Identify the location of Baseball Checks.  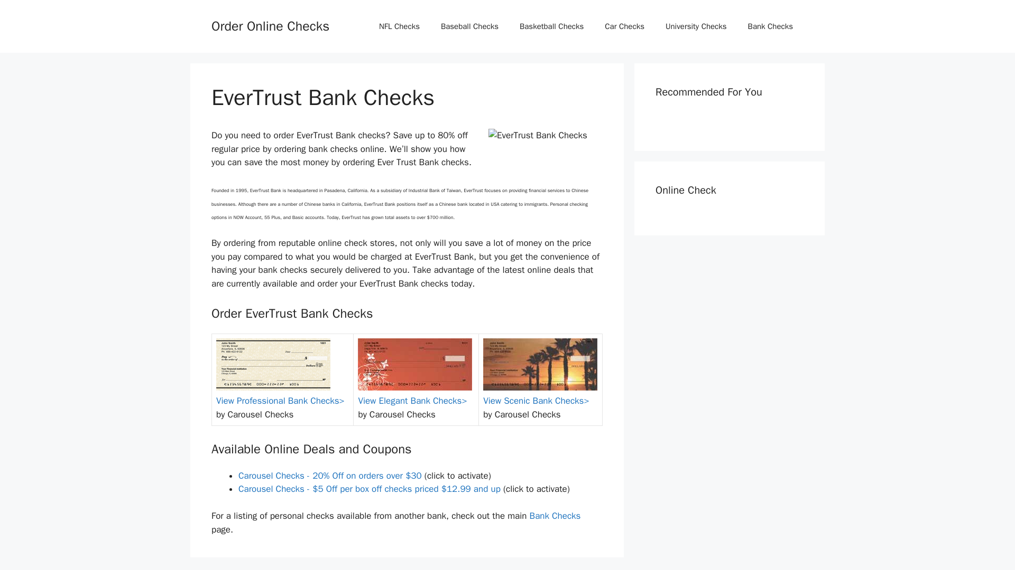
(469, 26).